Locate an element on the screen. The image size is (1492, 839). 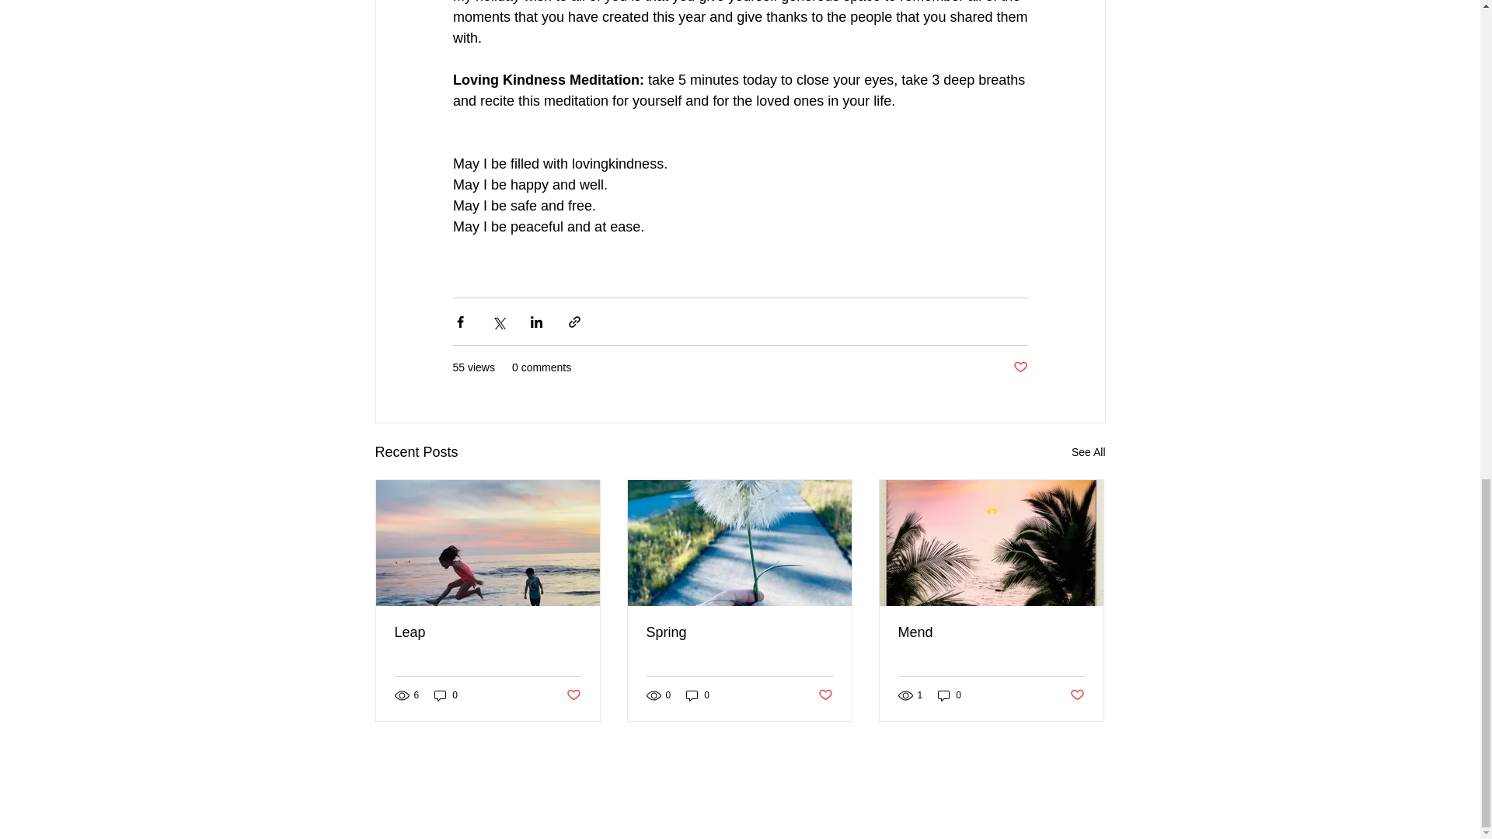
Post not marked as liked is located at coordinates (825, 695).